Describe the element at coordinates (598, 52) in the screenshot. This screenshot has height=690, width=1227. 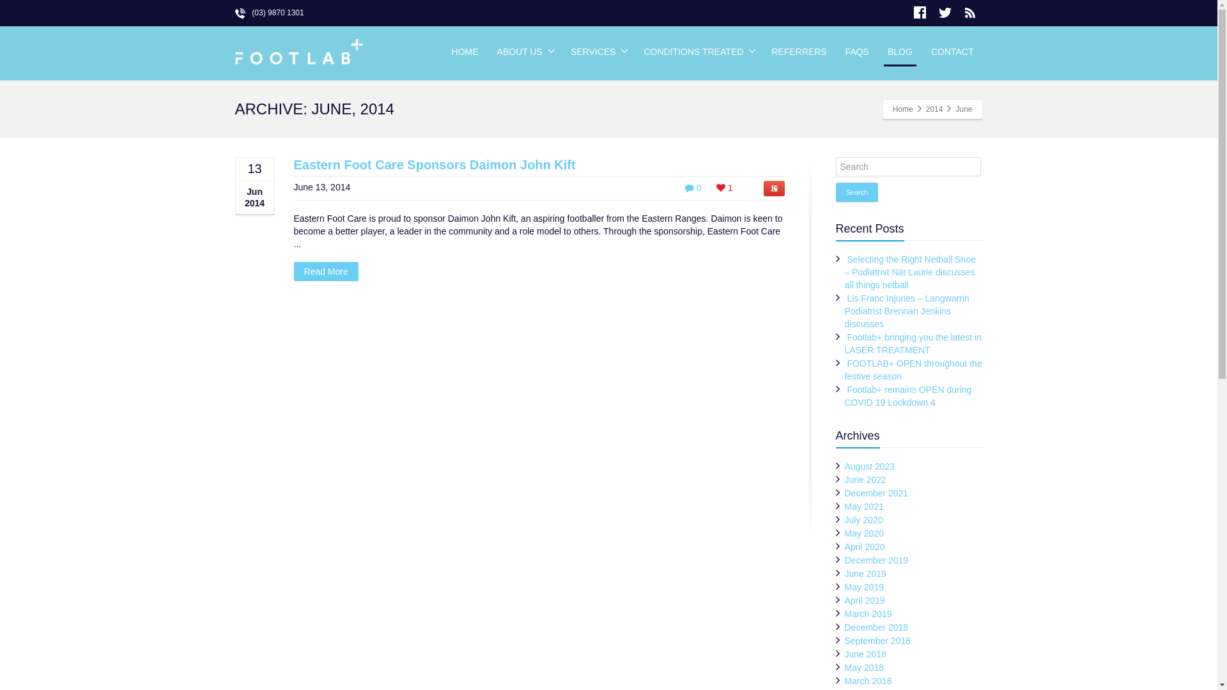
I see `SERVICES` at that location.